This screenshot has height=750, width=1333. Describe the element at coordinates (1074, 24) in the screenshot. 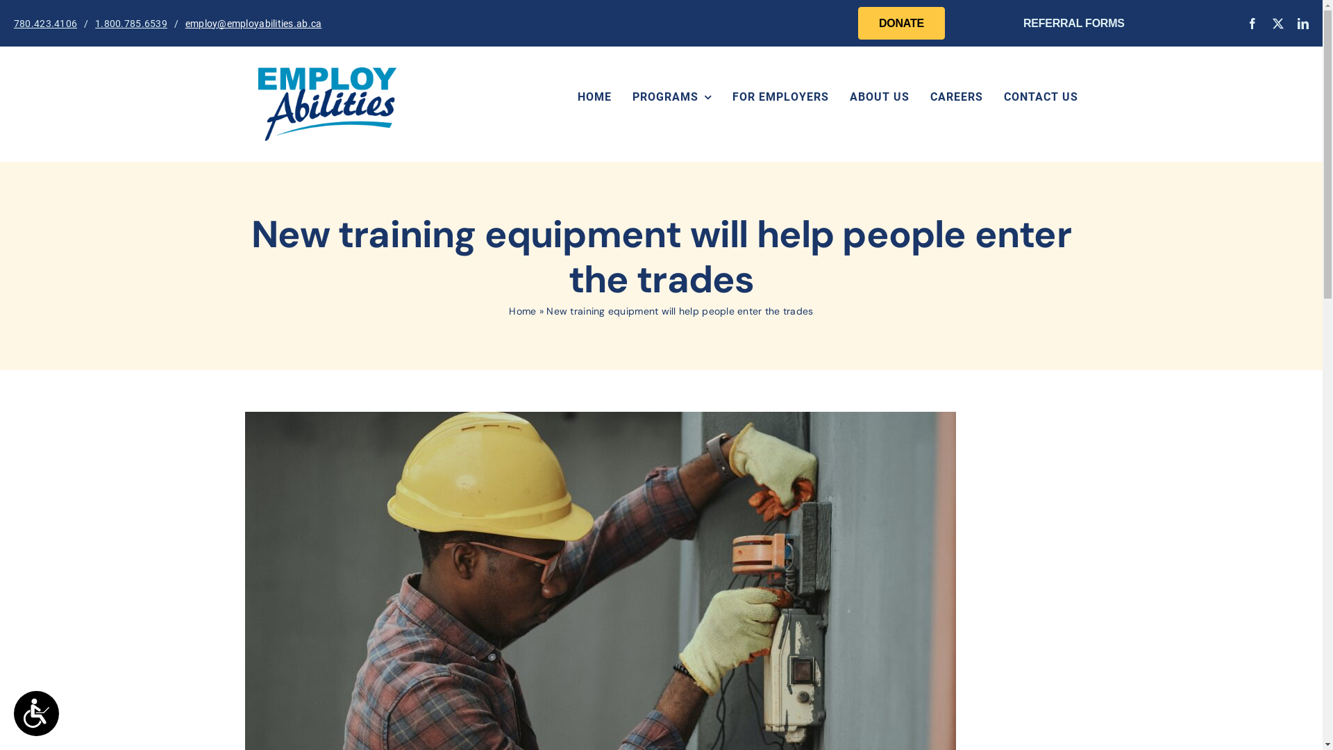

I see `REFERRAL FORMS` at that location.